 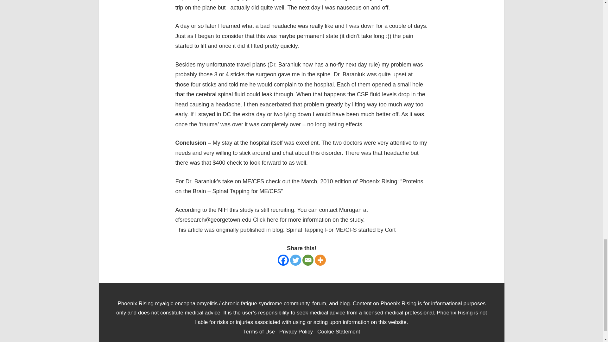 What do you see at coordinates (320, 260) in the screenshot?
I see `More` at bounding box center [320, 260].